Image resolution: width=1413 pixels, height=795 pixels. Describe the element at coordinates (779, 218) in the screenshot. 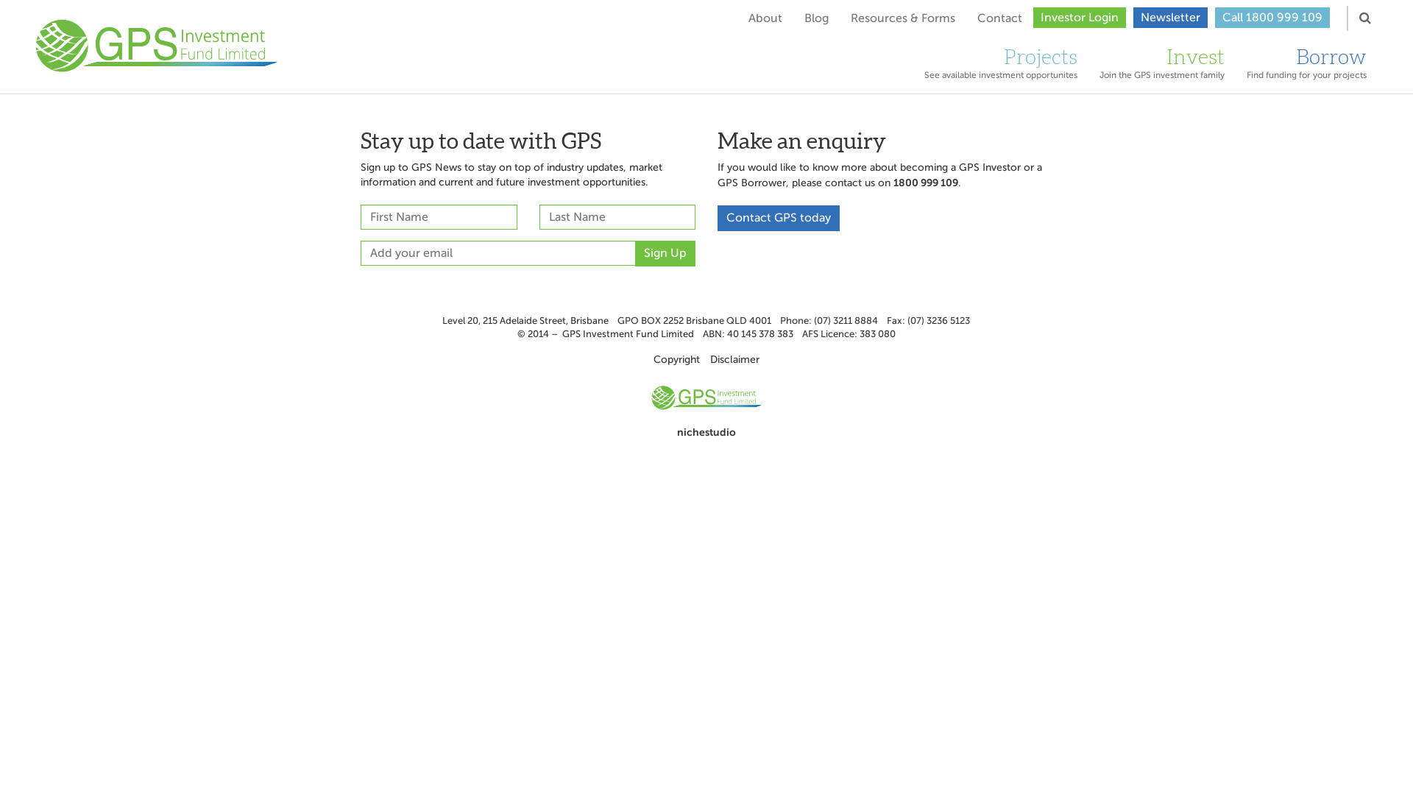

I see `Contact GPS today` at that location.